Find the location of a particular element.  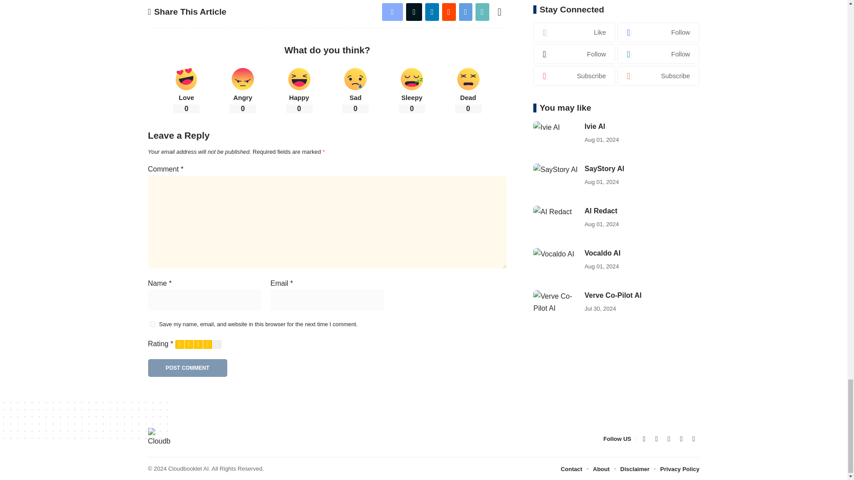

5 Stars is located at coordinates (217, 344).